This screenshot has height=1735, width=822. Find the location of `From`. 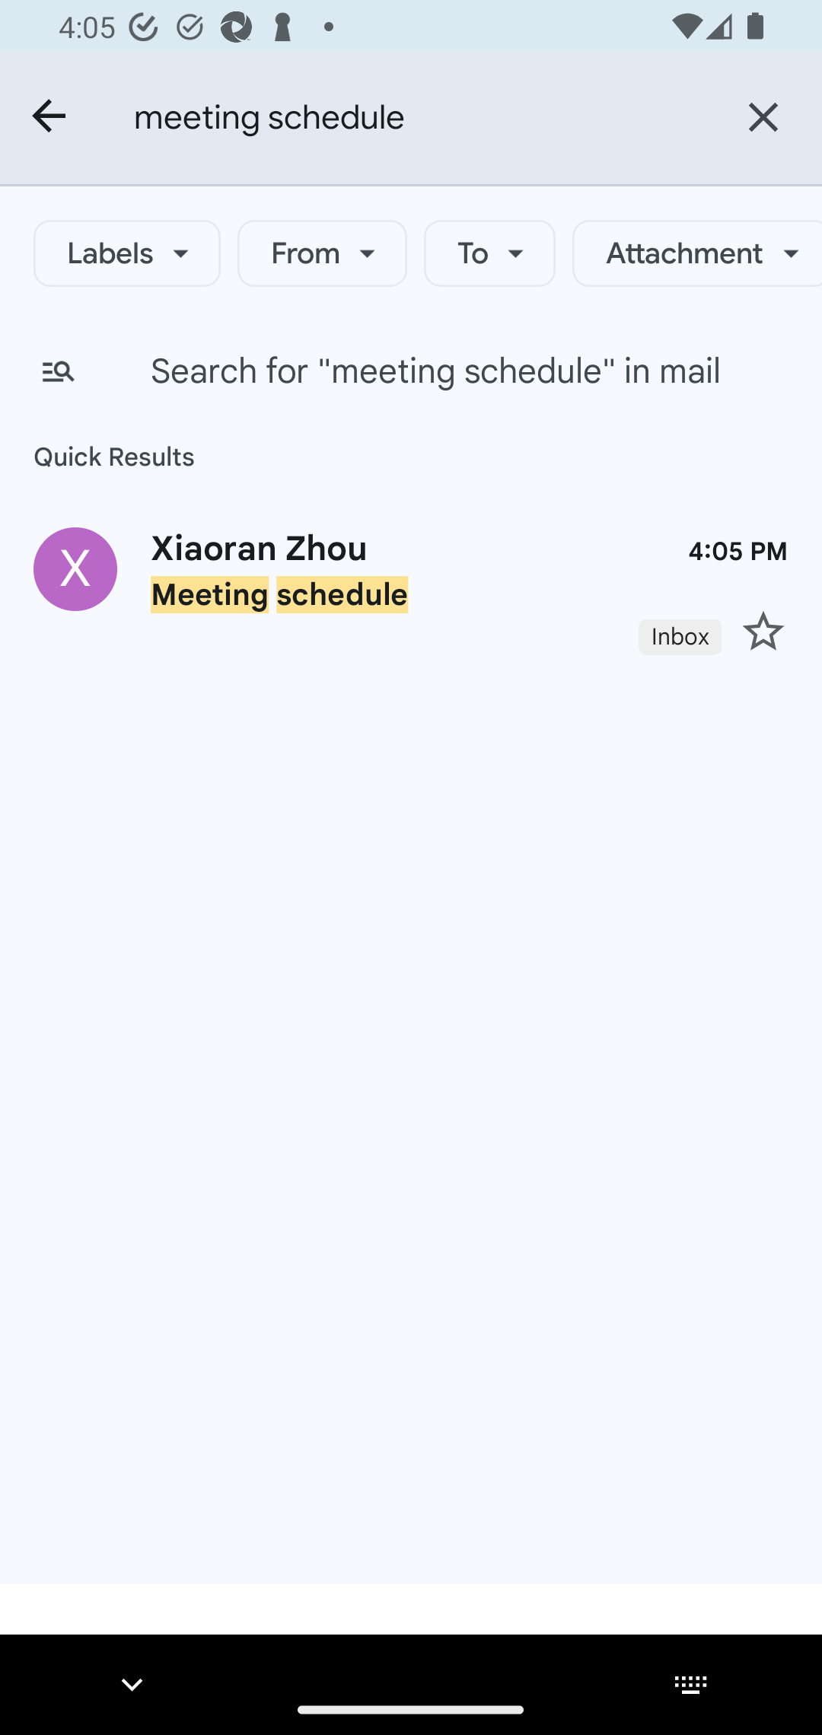

From is located at coordinates (322, 253).